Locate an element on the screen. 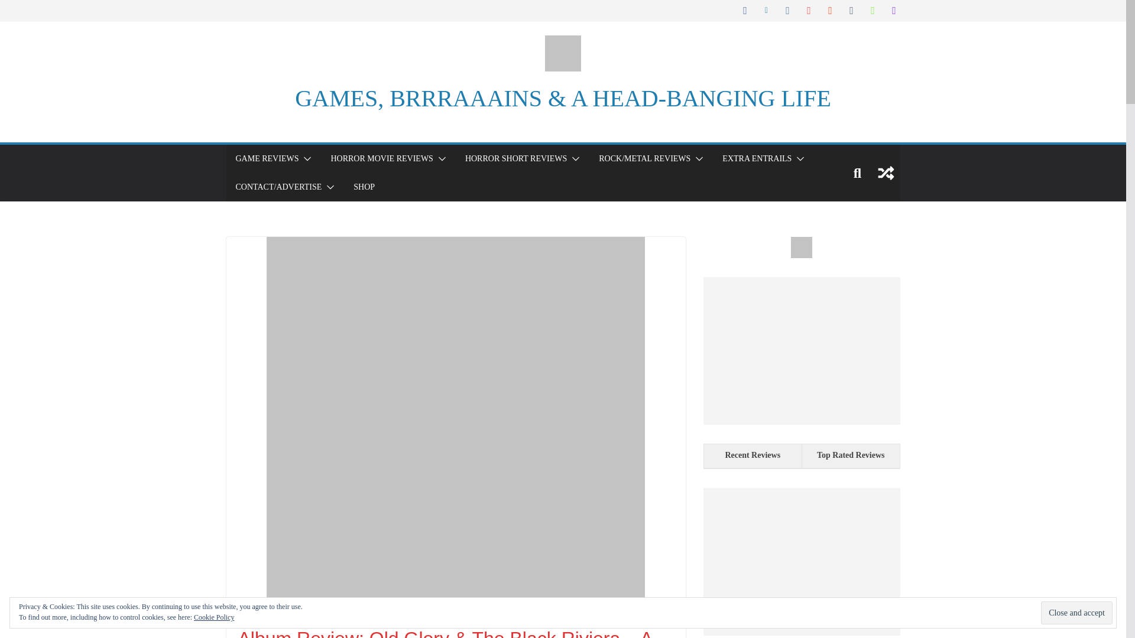  View a random post is located at coordinates (886, 172).